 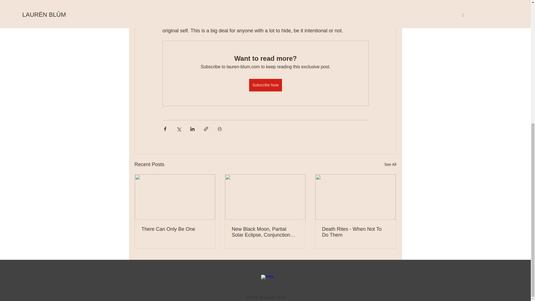 I want to click on See All, so click(x=390, y=164).